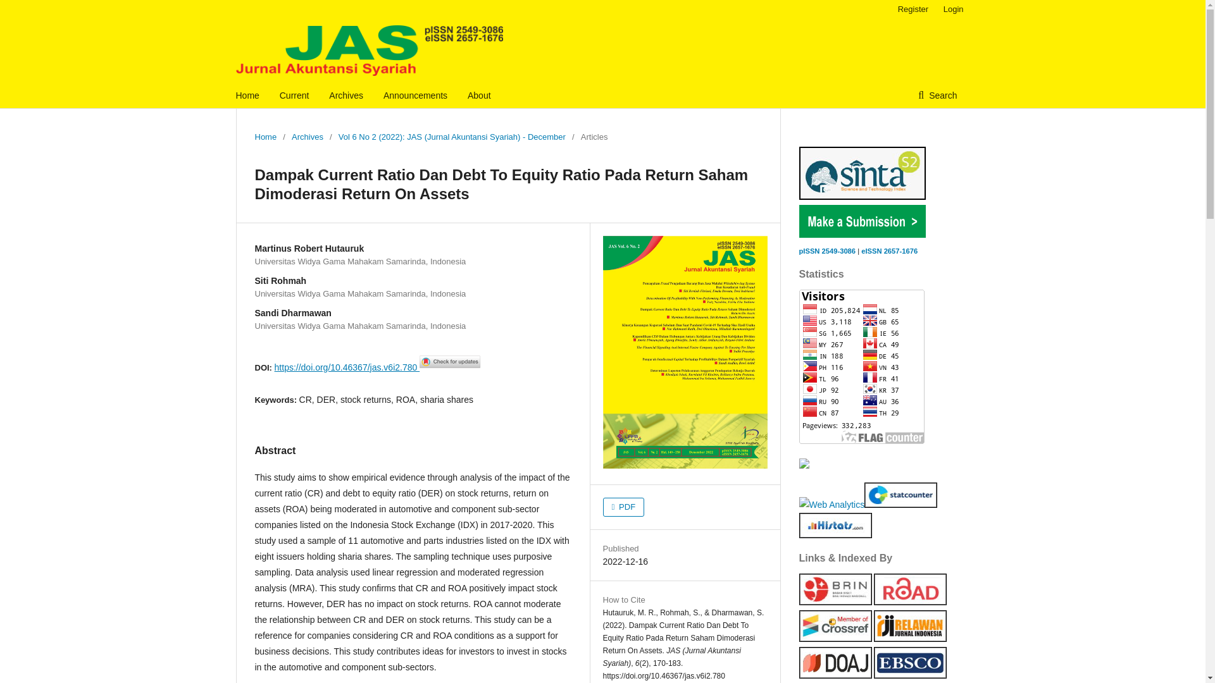 This screenshot has width=1215, height=683. What do you see at coordinates (294, 95) in the screenshot?
I see `Current` at bounding box center [294, 95].